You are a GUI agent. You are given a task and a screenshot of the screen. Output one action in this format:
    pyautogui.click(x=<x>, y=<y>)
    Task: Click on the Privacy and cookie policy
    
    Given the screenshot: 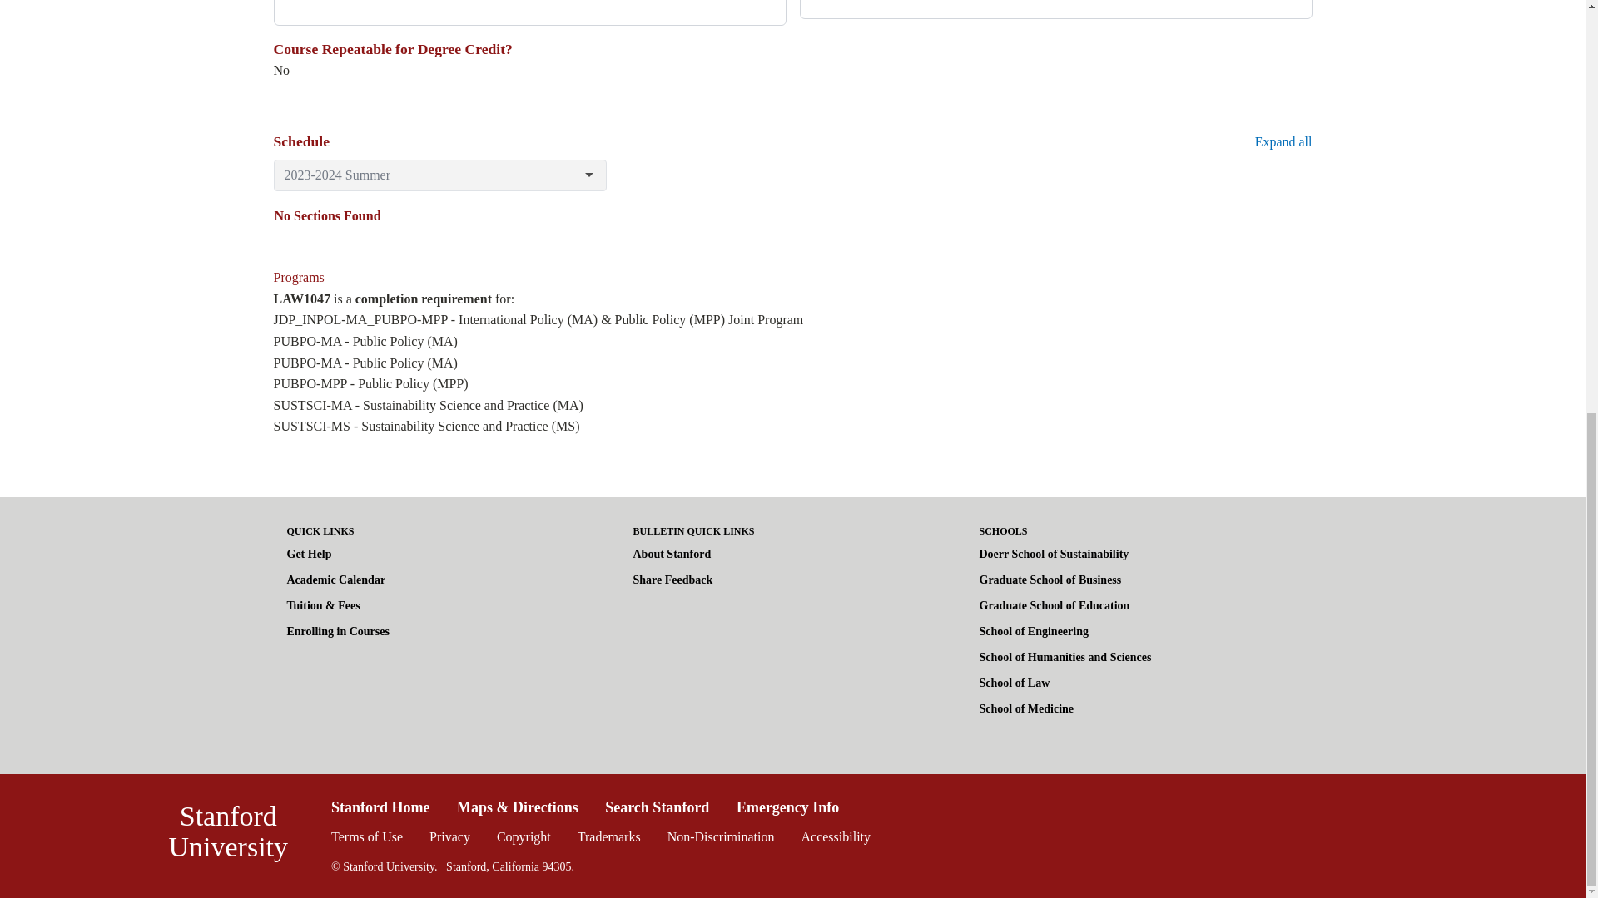 What is the action you would take?
    pyautogui.click(x=449, y=836)
    